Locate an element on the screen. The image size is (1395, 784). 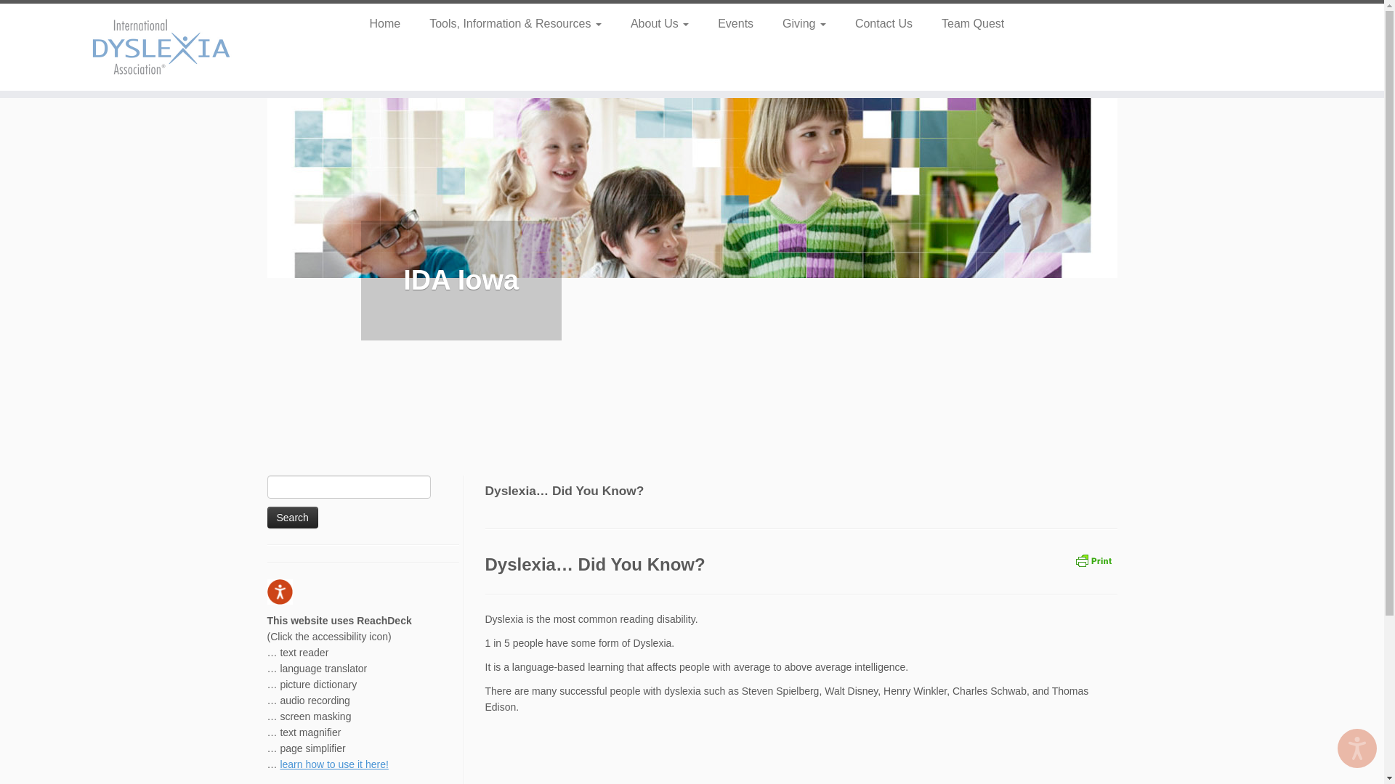
Events is located at coordinates (735, 23).